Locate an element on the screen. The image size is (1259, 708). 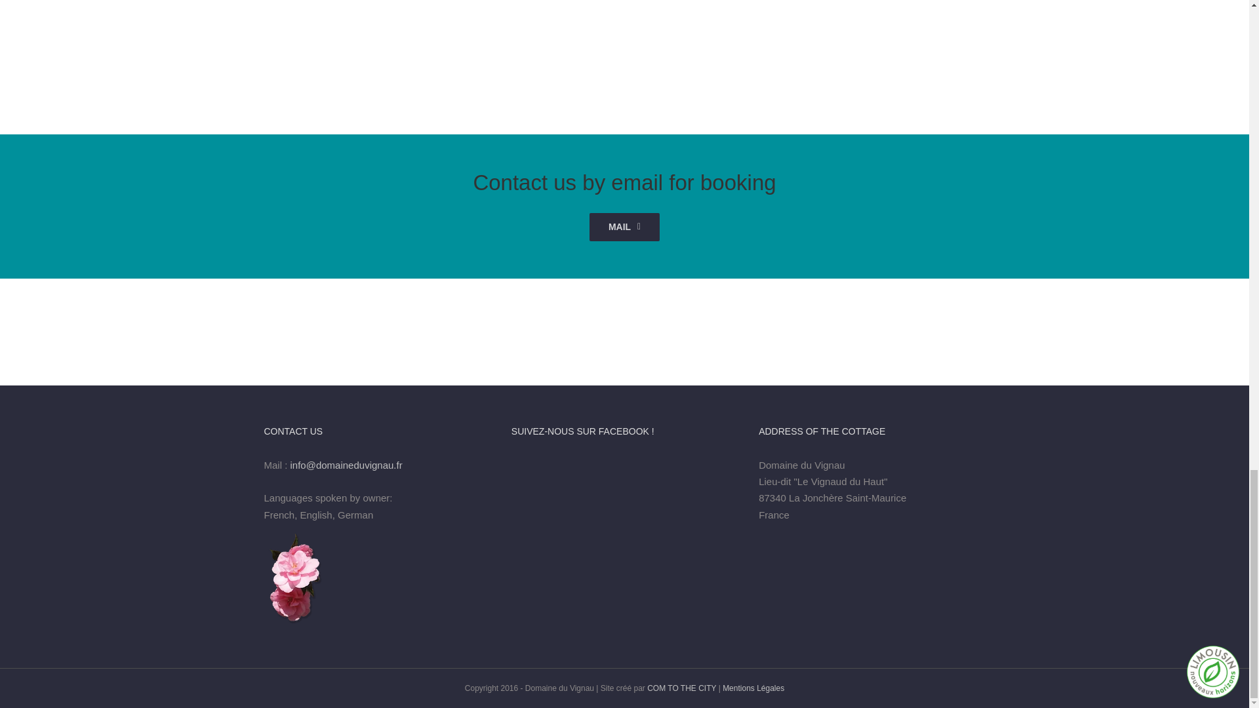
erwan fiquet is located at coordinates (1044, 37).